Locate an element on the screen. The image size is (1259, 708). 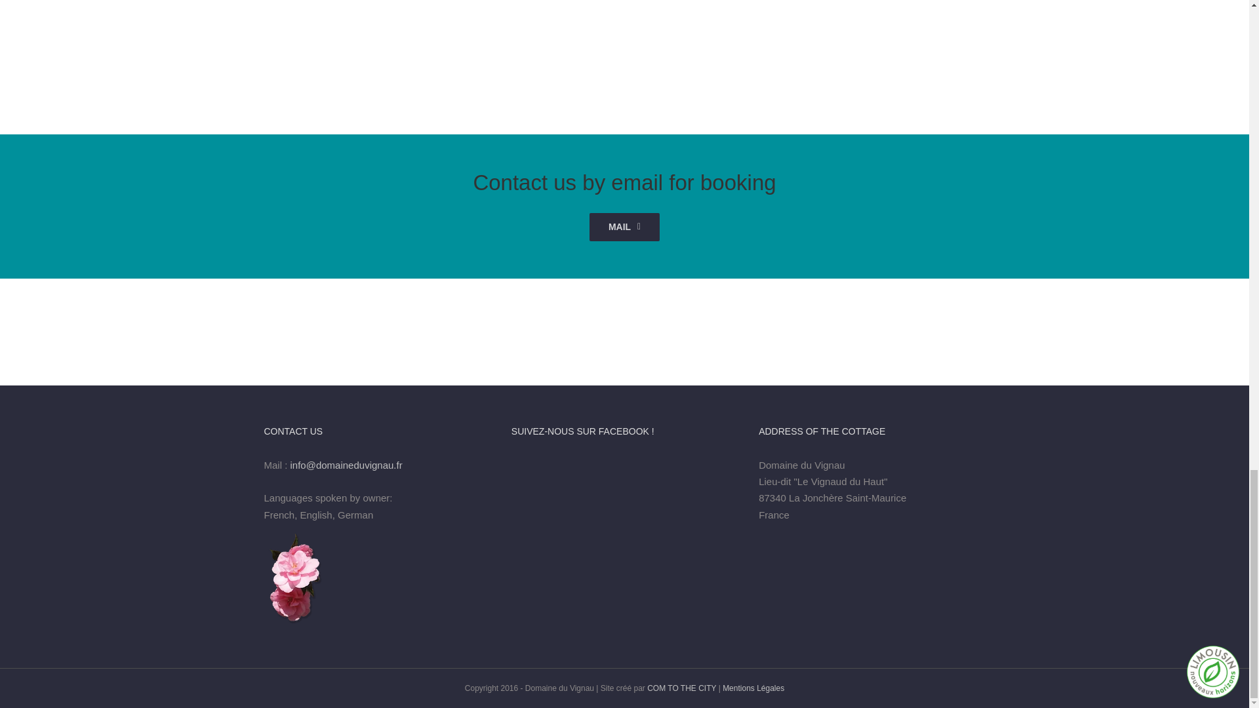
erwan fiquet is located at coordinates (1044, 37).